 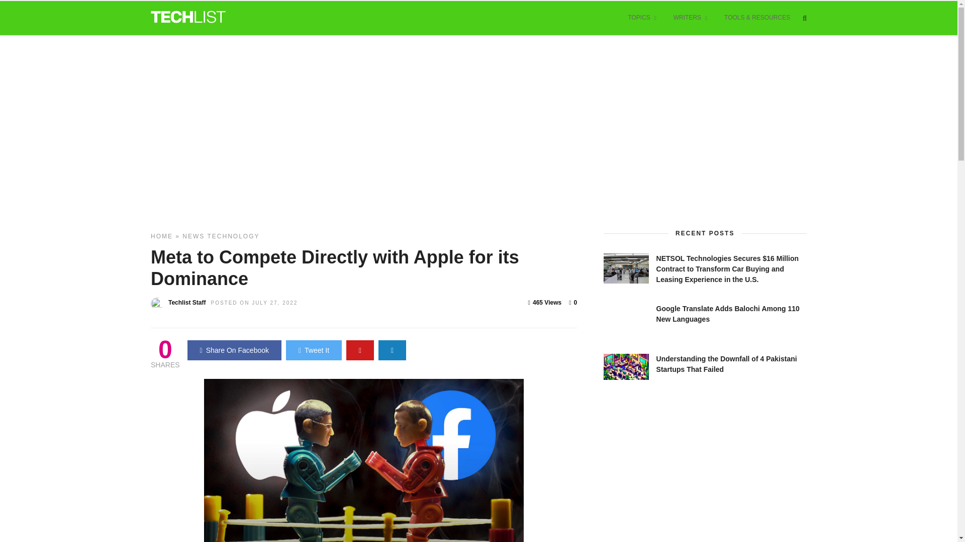 I want to click on HOME, so click(x=161, y=236).